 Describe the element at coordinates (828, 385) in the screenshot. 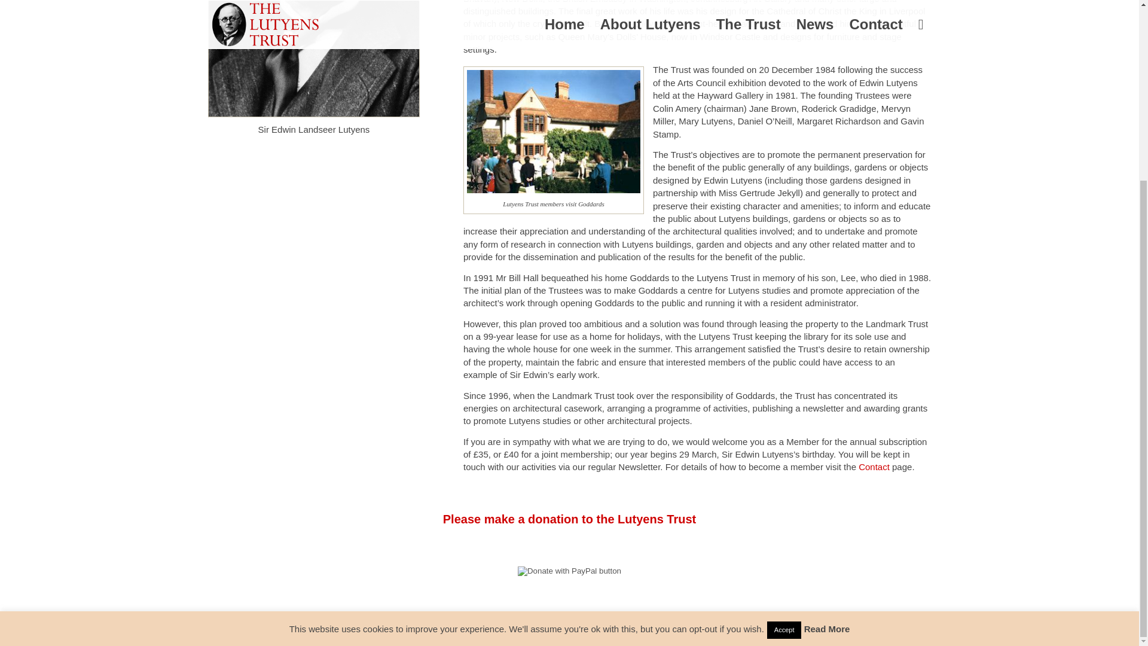

I see `Read More` at that location.